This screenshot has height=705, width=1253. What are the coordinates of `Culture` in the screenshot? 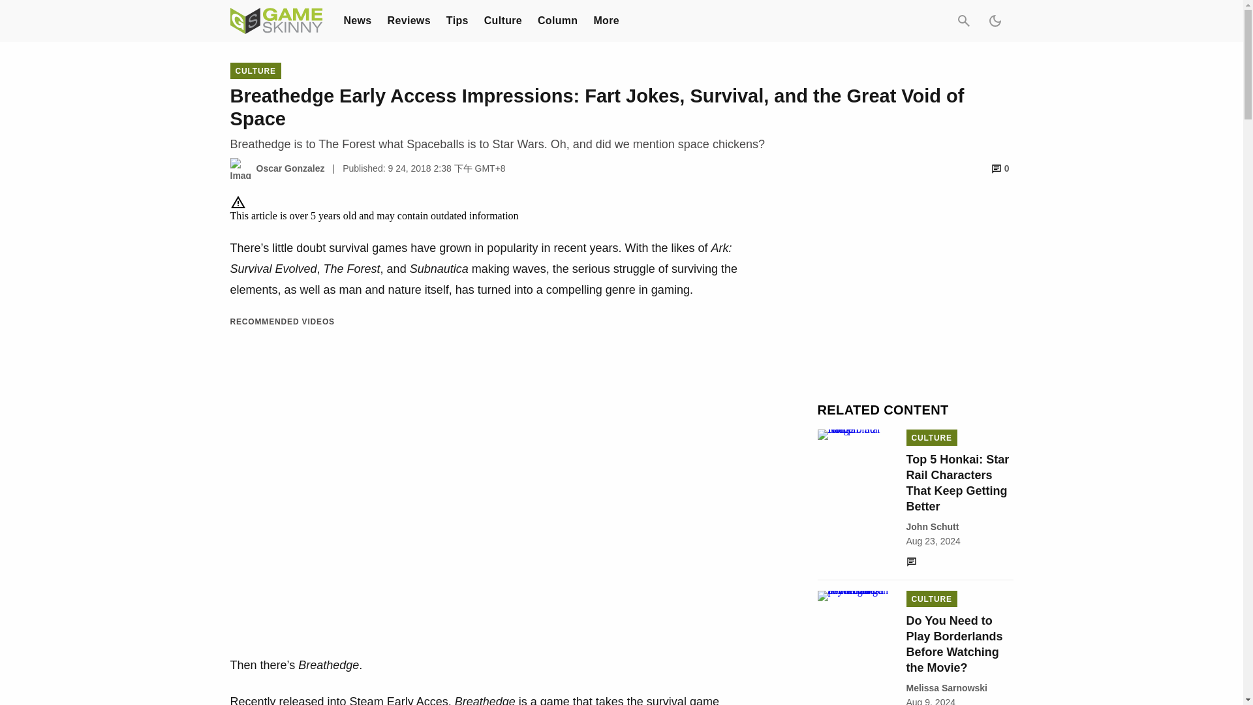 It's located at (503, 20).